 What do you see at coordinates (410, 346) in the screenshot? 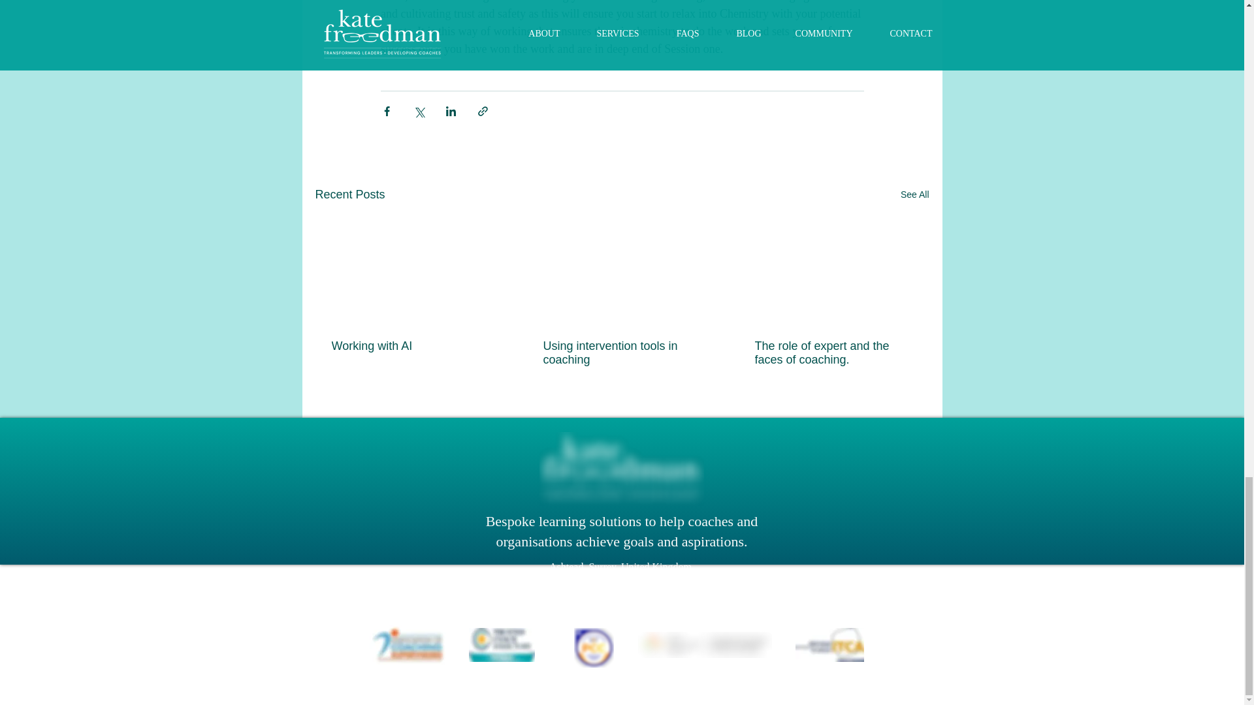
I see `Working with AI` at bounding box center [410, 346].